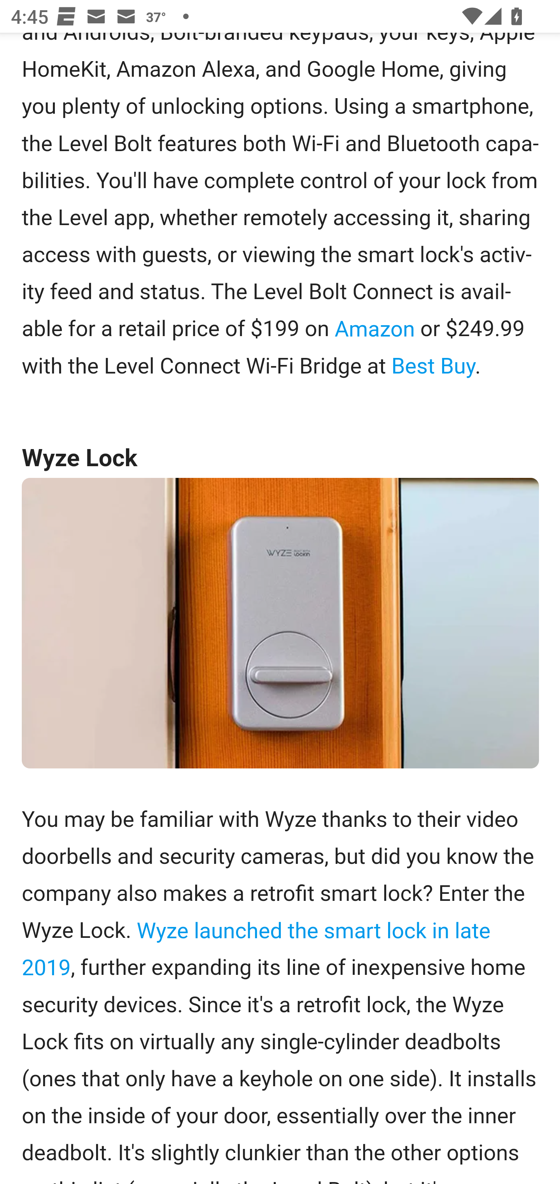 The image size is (560, 1184). What do you see at coordinates (256, 949) in the screenshot?
I see `Wyze launched the smart lock in late 2019` at bounding box center [256, 949].